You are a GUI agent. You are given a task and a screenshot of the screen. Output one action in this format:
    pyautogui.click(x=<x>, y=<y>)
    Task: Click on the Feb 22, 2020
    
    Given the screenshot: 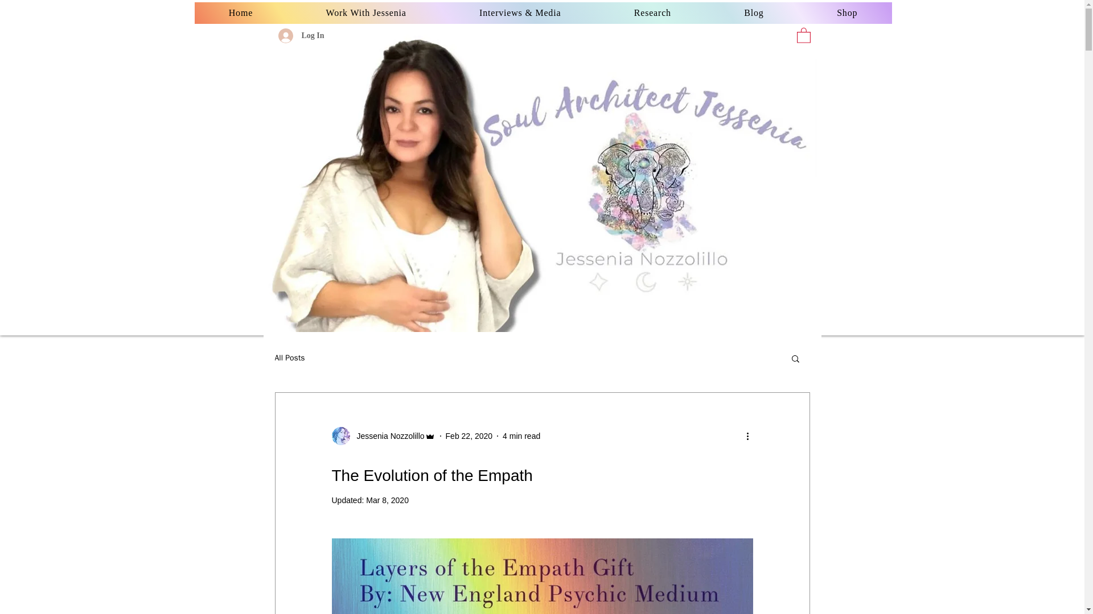 What is the action you would take?
    pyautogui.click(x=469, y=435)
    